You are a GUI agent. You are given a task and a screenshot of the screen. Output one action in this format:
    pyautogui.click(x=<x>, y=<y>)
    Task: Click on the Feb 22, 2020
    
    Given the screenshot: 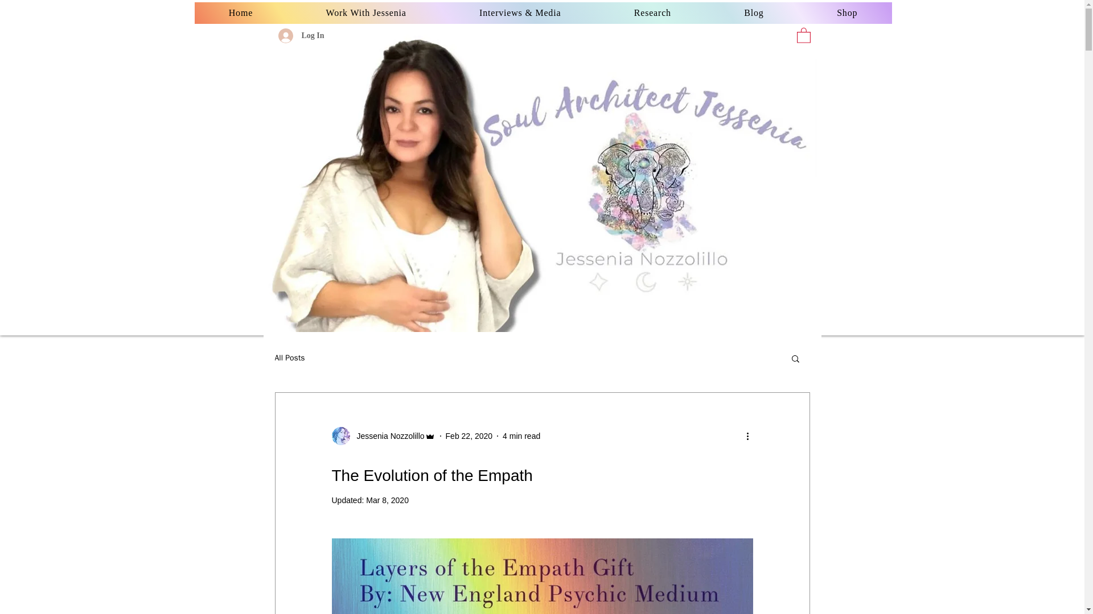 What is the action you would take?
    pyautogui.click(x=469, y=435)
    